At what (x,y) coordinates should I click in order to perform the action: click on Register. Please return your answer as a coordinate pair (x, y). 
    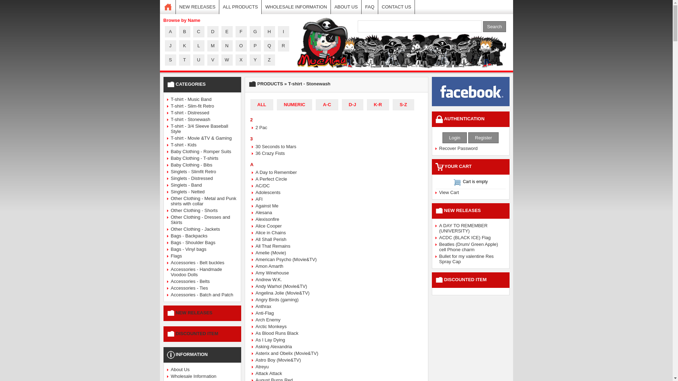
    Looking at the image, I should click on (483, 138).